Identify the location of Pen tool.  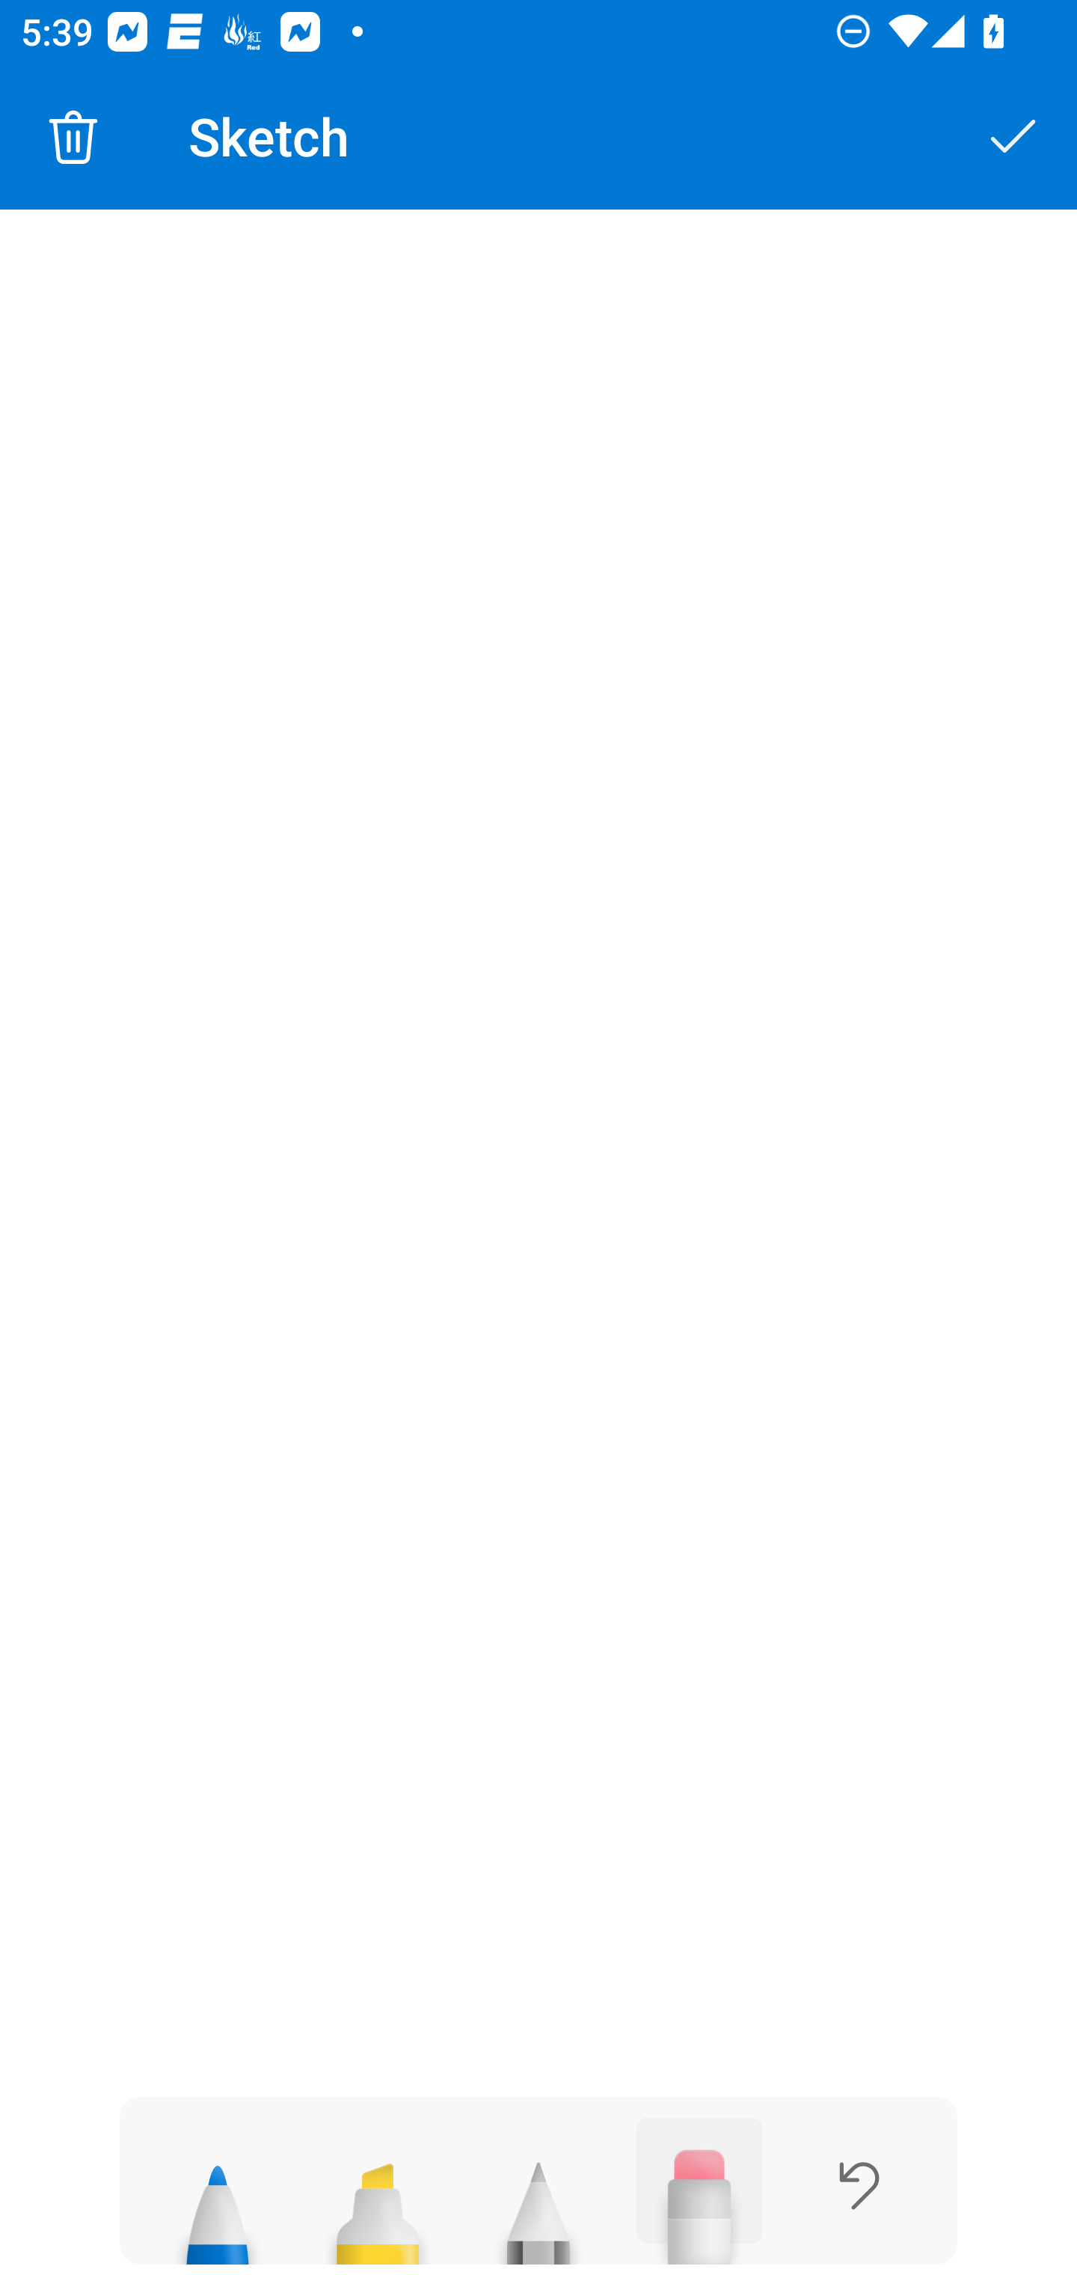
(217, 2202).